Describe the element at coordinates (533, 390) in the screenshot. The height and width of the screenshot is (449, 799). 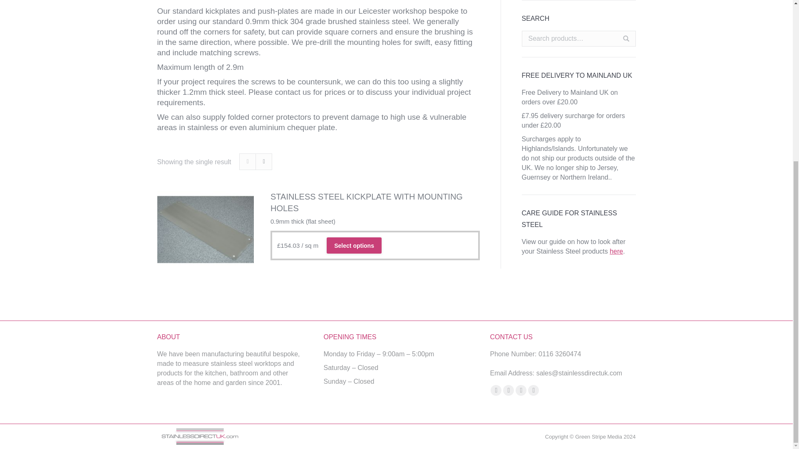
I see `Instagram` at that location.